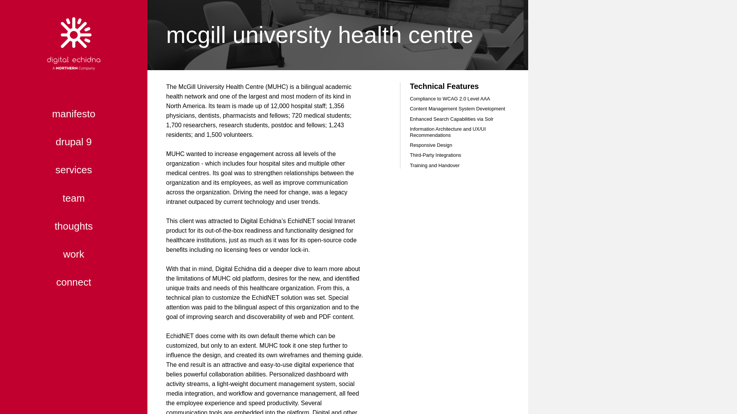 The height and width of the screenshot is (414, 737). Describe the element at coordinates (74, 226) in the screenshot. I see `thoughts` at that location.